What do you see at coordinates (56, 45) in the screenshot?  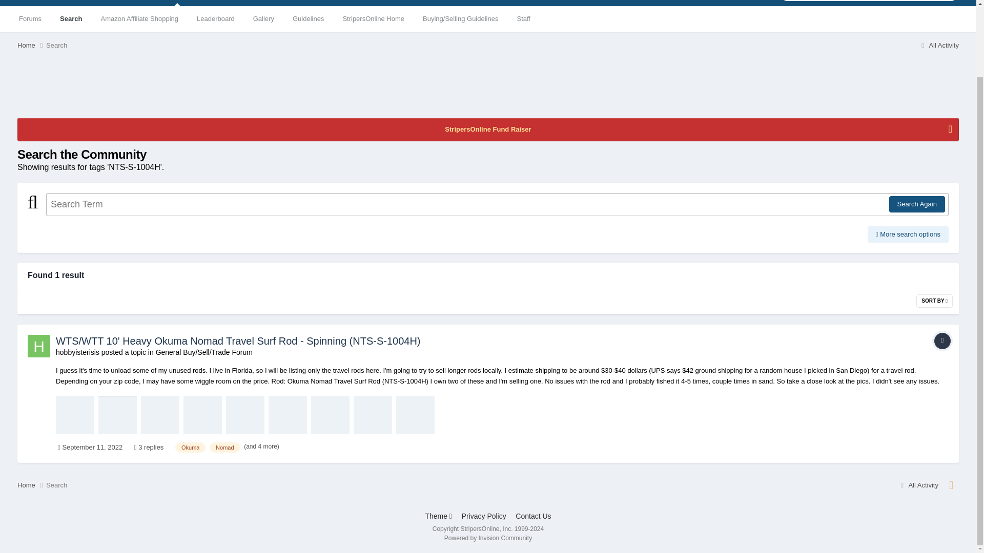 I see `Search` at bounding box center [56, 45].